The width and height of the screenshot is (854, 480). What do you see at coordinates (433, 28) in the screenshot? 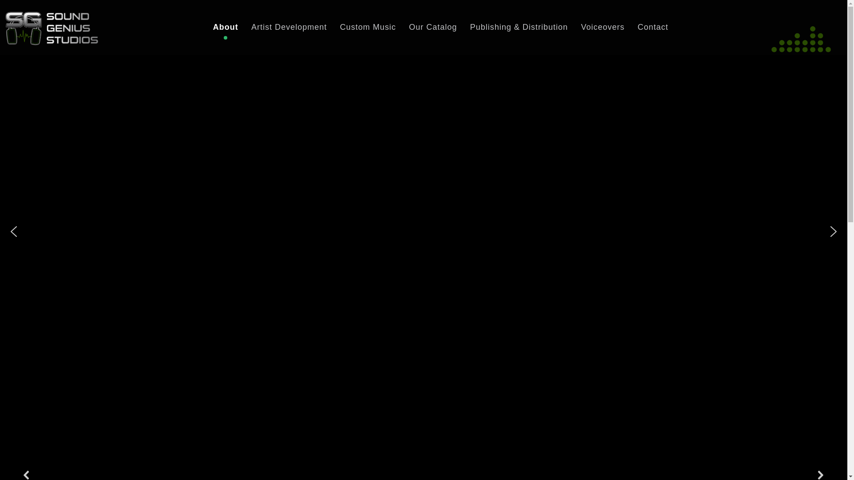
I see `Our Catalog` at bounding box center [433, 28].